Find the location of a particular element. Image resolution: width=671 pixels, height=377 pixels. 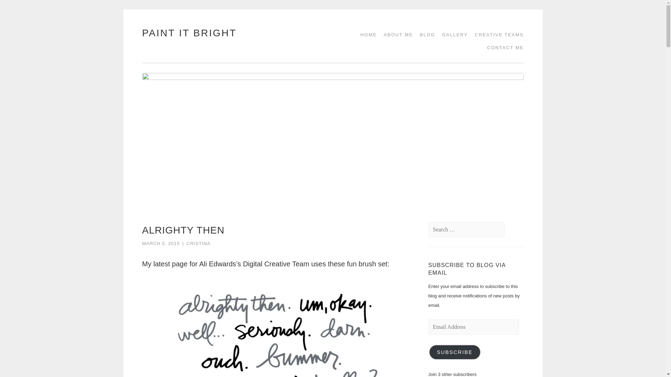

PAINT IT BRIGHT is located at coordinates (189, 33).